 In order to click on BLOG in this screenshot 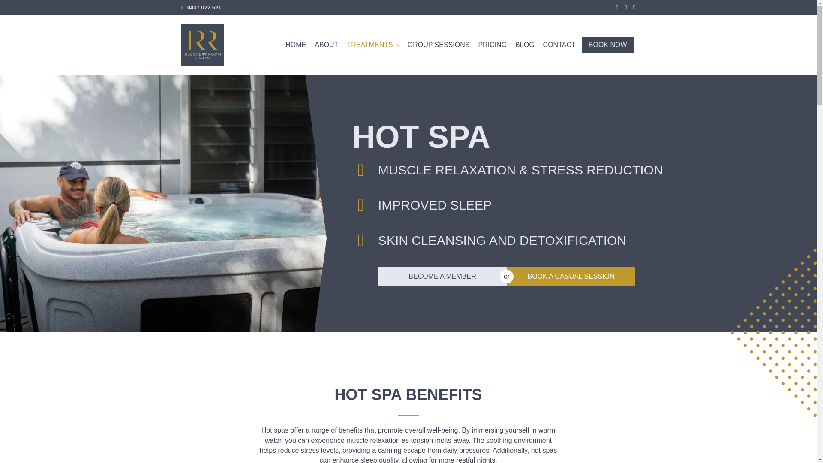, I will do `click(525, 45)`.